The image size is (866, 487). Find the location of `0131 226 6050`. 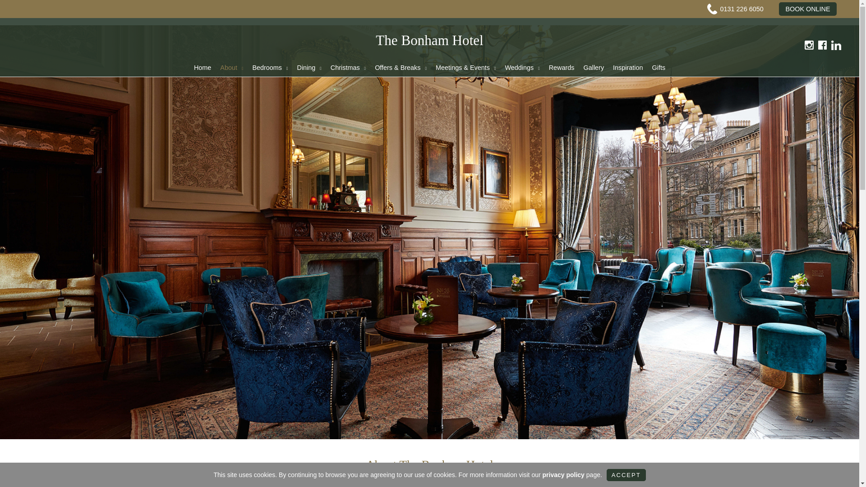

0131 226 6050 is located at coordinates (742, 9).